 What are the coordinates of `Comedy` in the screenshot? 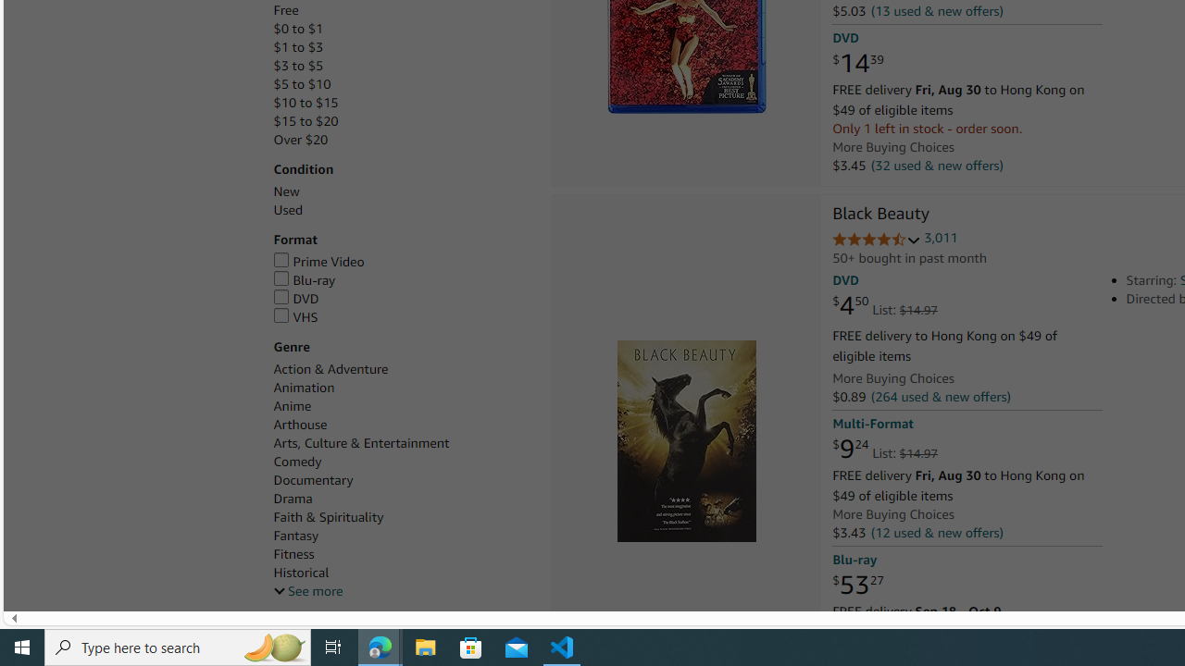 It's located at (402, 462).